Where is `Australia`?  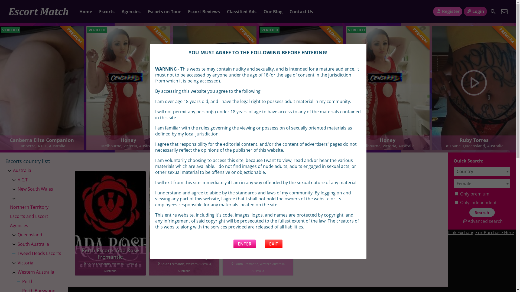
Australia is located at coordinates (22, 171).